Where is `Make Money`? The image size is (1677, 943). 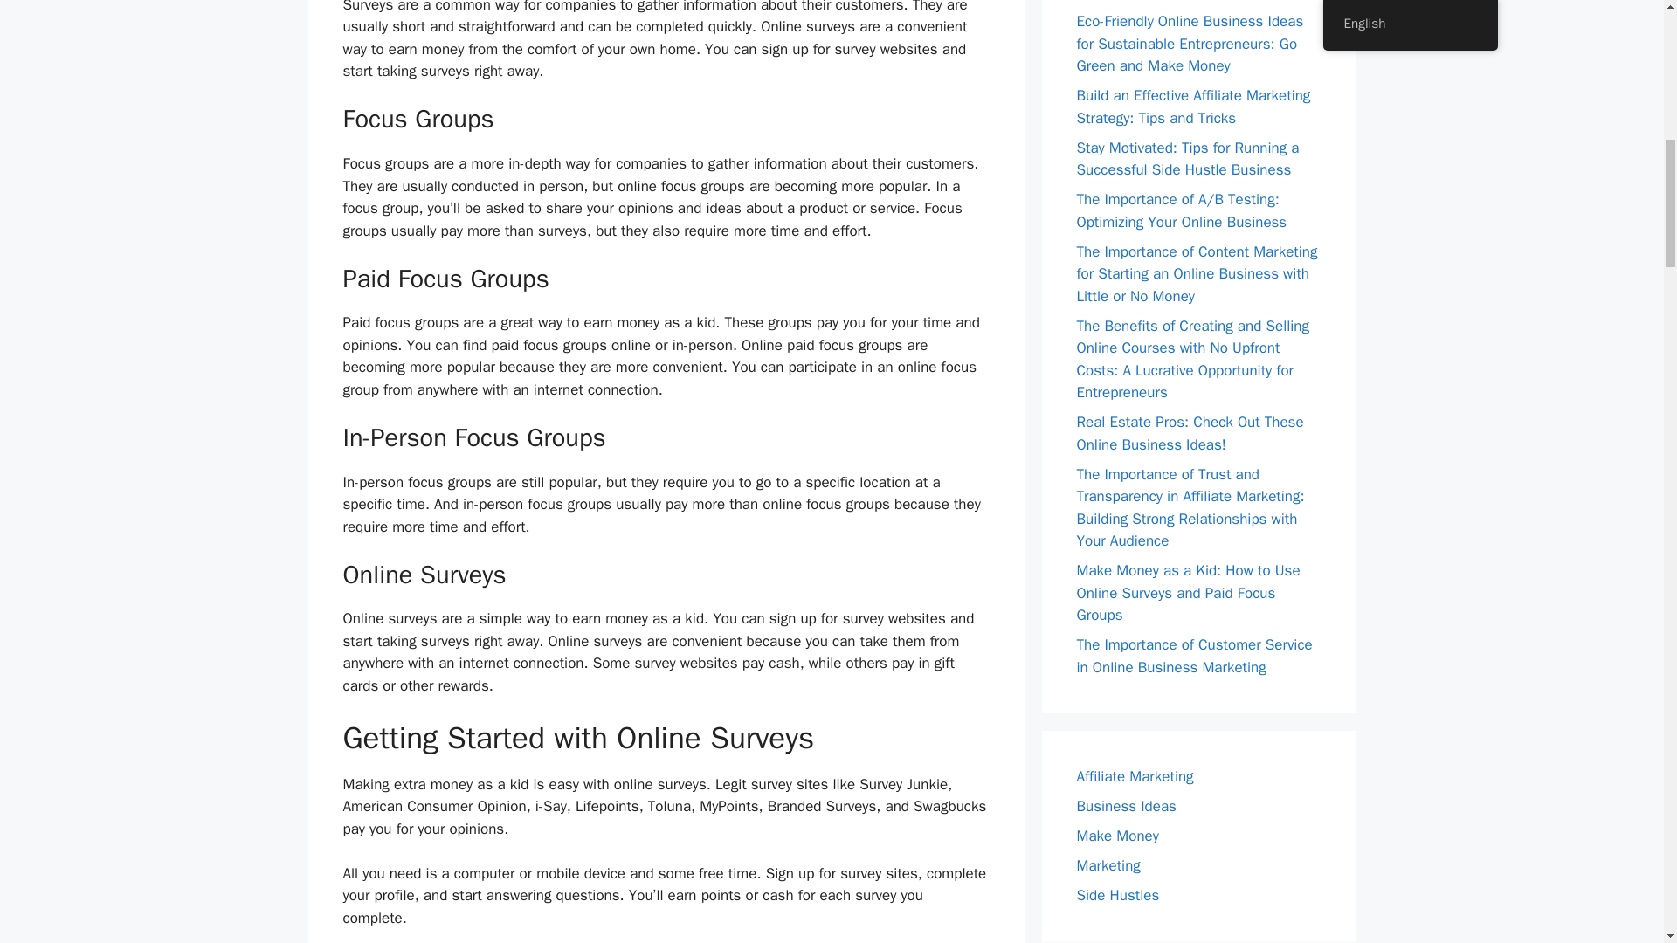
Make Money is located at coordinates (1117, 836).